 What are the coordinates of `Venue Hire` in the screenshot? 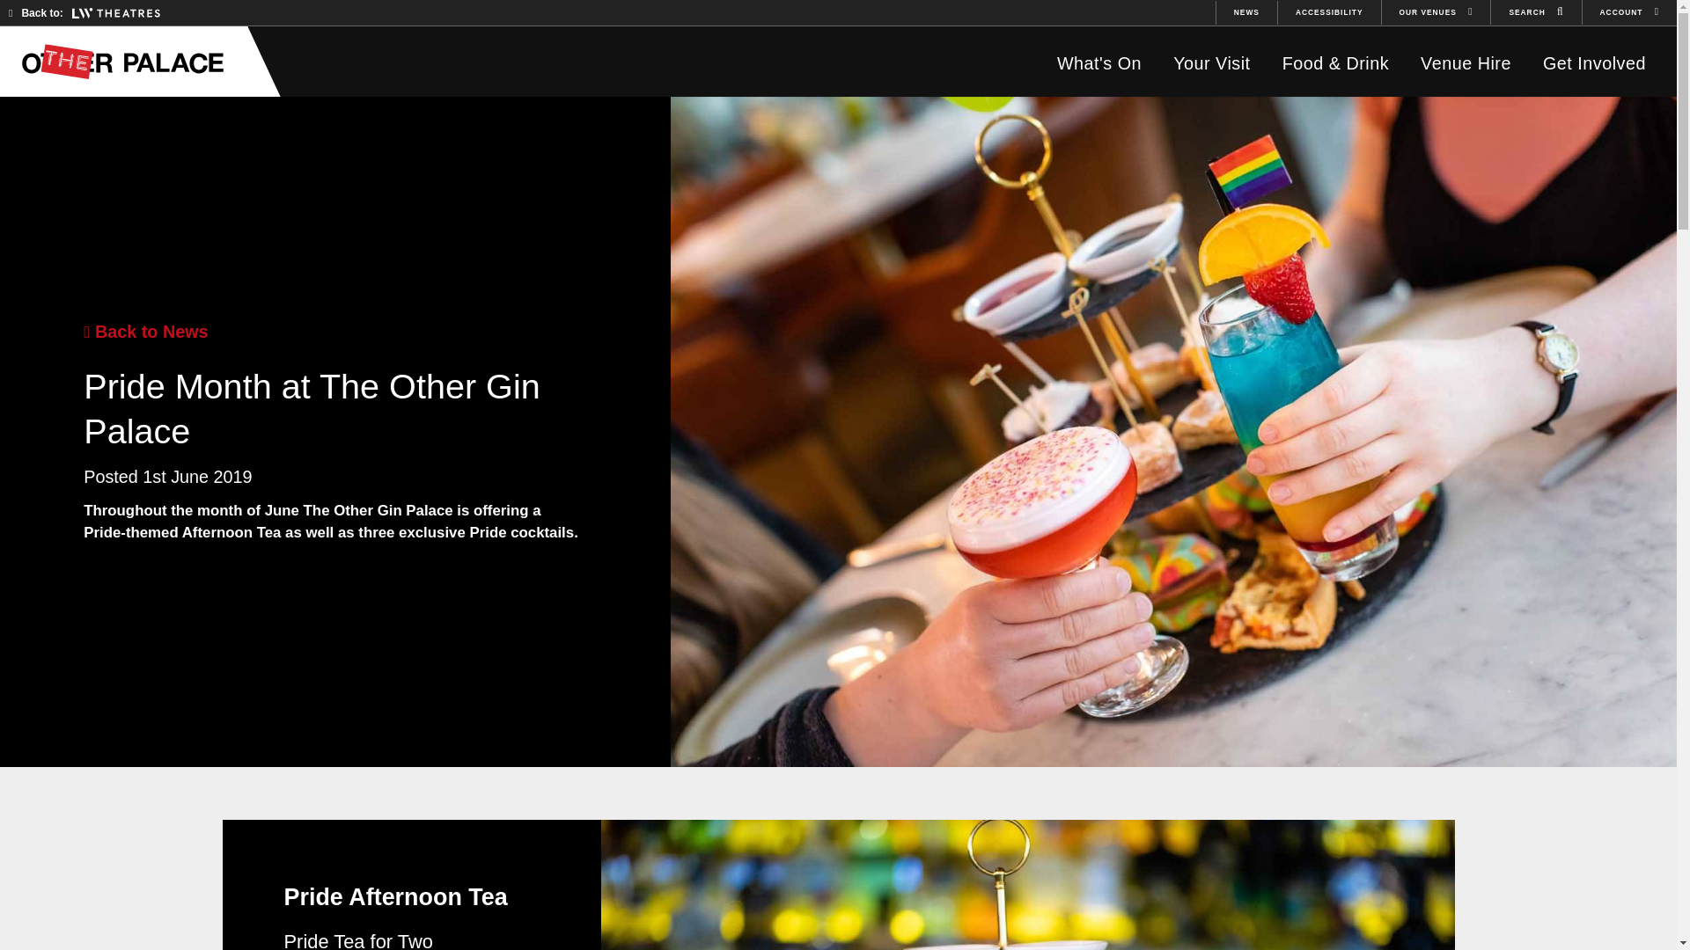 It's located at (1466, 63).